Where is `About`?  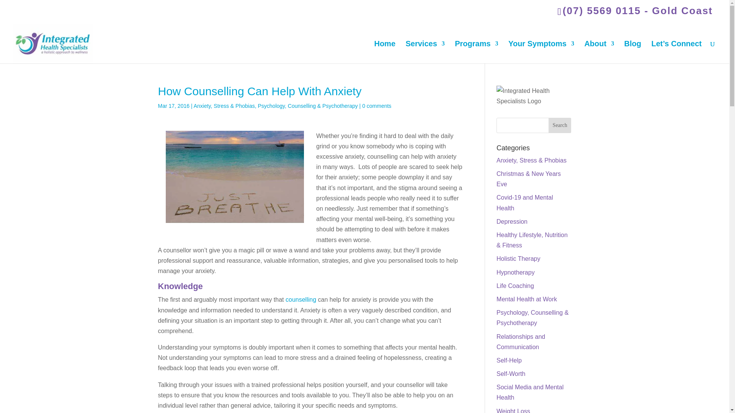 About is located at coordinates (599, 52).